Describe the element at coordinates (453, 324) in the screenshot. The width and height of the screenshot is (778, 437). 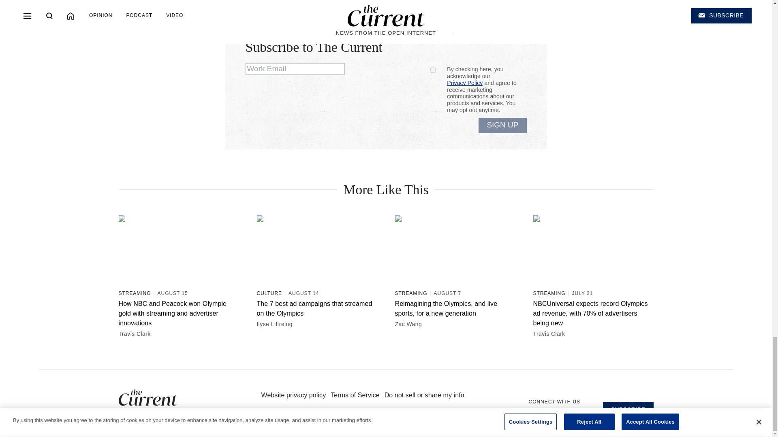
I see `Zac Wang` at that location.